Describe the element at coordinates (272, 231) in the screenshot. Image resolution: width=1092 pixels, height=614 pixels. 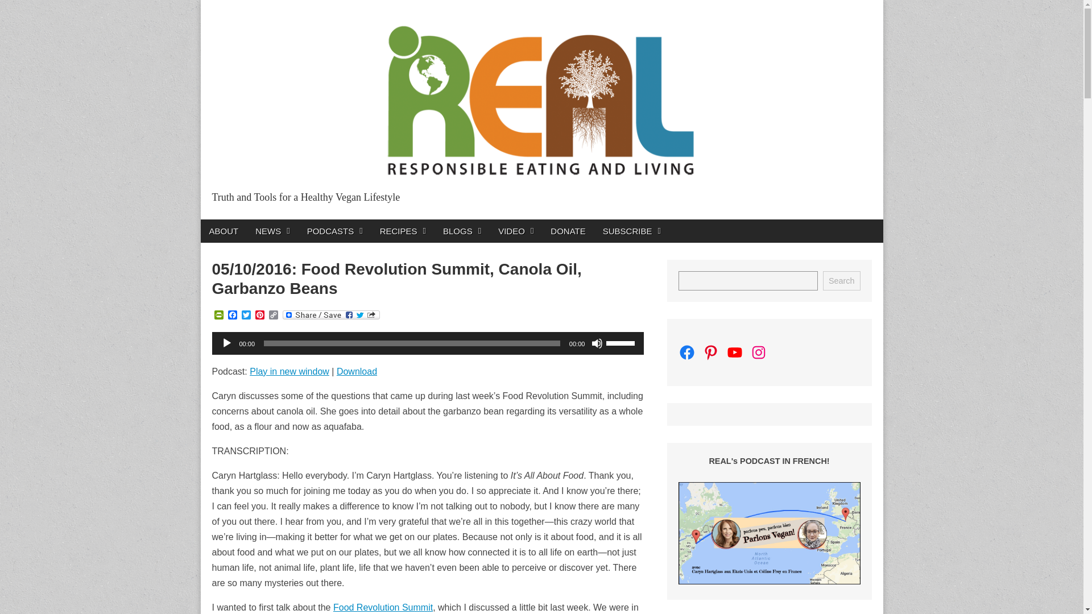
I see `NEWS` at that location.